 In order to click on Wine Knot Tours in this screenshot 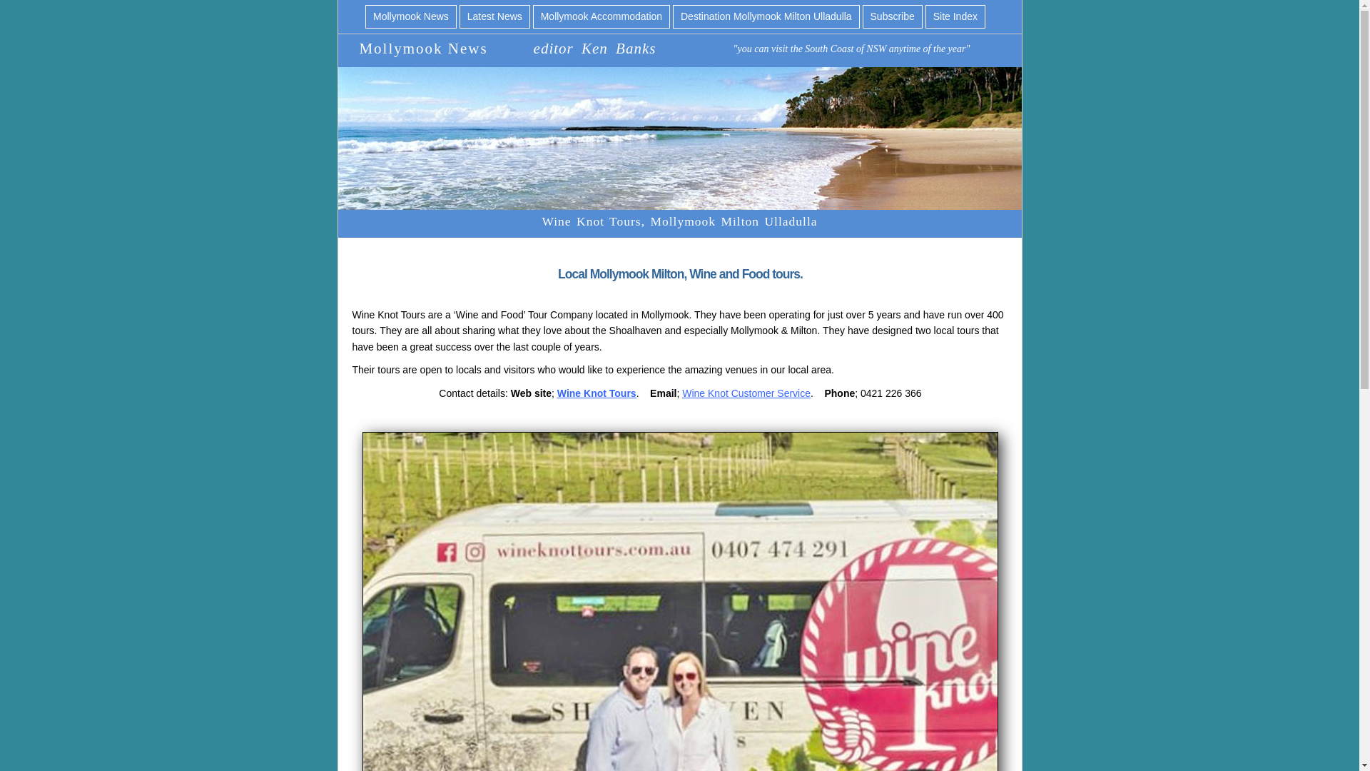, I will do `click(597, 393)`.